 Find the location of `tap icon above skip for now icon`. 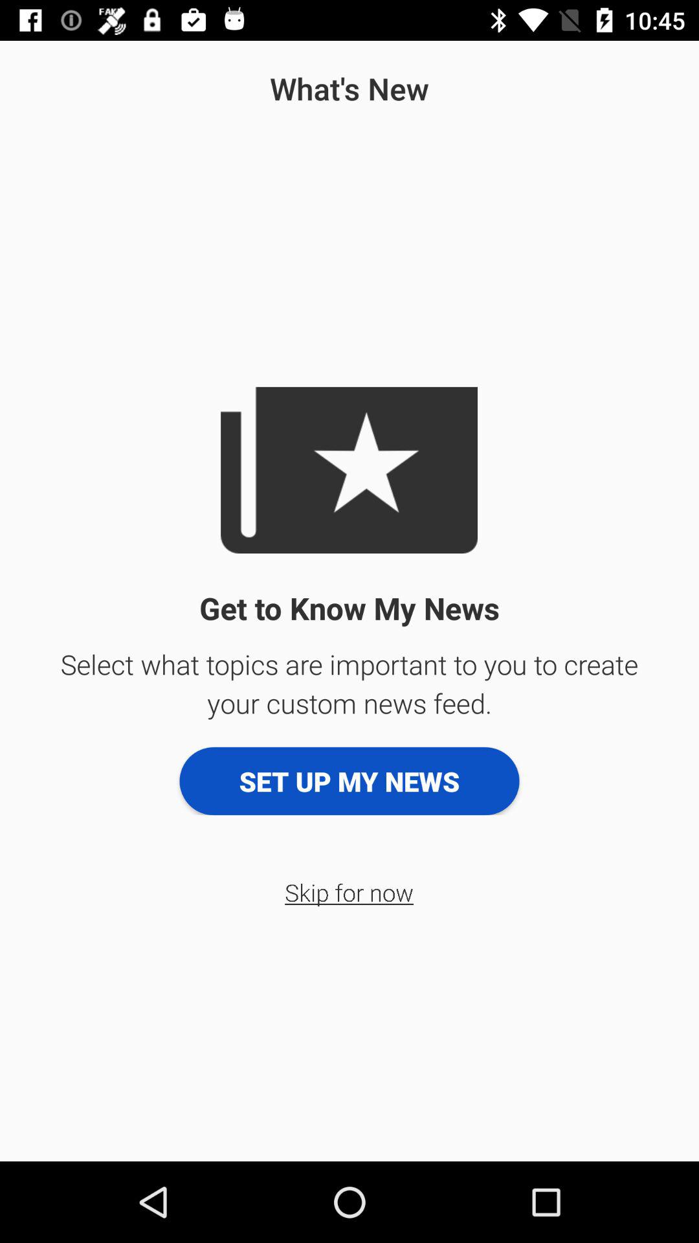

tap icon above skip for now icon is located at coordinates (349, 781).